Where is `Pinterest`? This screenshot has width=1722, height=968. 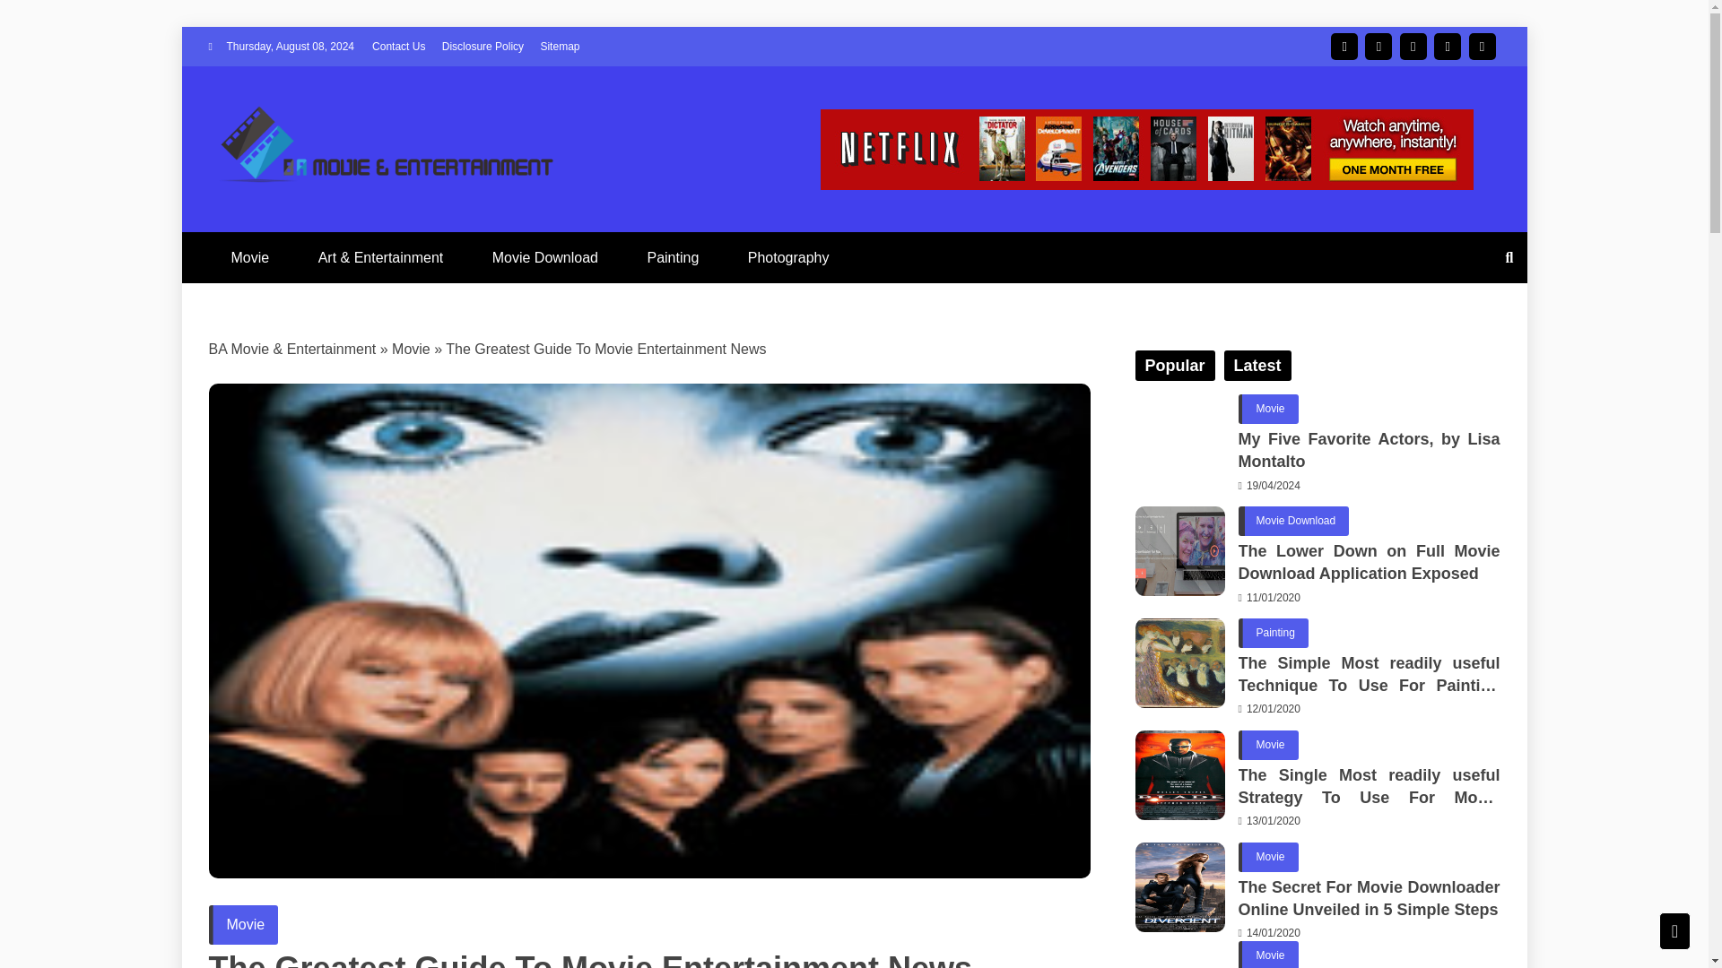
Pinterest is located at coordinates (1482, 46).